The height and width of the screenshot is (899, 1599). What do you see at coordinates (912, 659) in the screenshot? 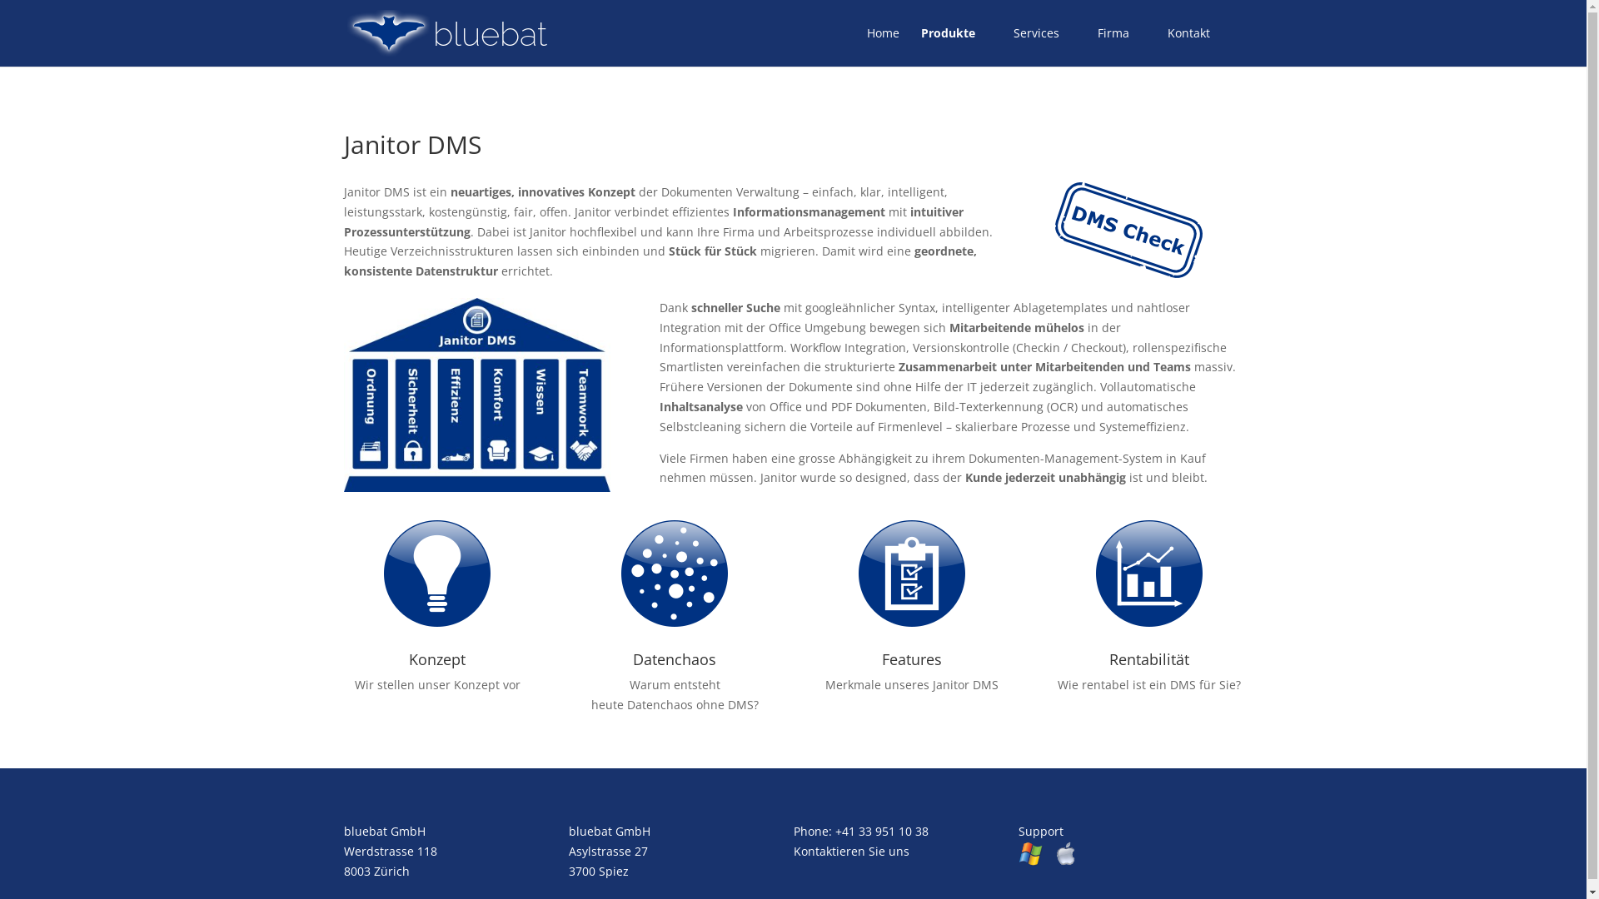
I see `Features` at bounding box center [912, 659].